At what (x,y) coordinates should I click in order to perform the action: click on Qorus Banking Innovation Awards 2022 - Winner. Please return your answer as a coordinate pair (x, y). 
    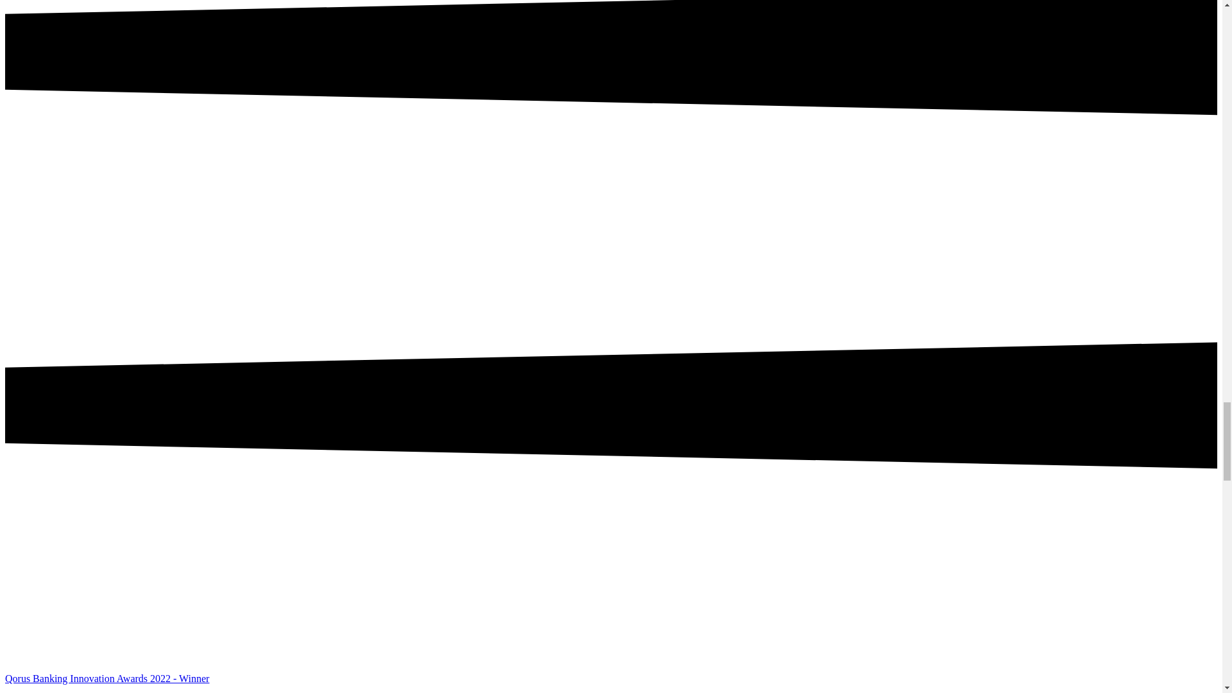
    Looking at the image, I should click on (107, 678).